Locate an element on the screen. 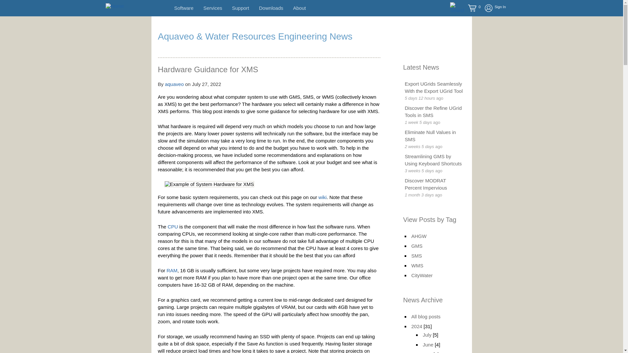 The height and width of the screenshot is (353, 628). Services is located at coordinates (213, 8).